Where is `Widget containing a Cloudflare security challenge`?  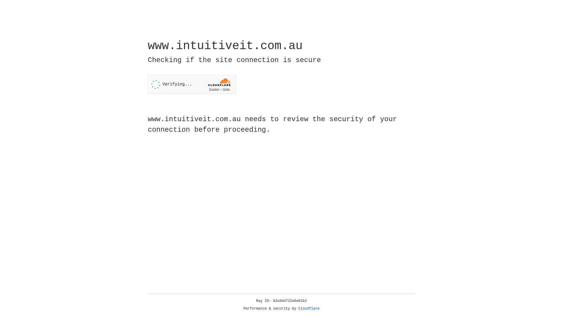 Widget containing a Cloudflare security challenge is located at coordinates (192, 84).